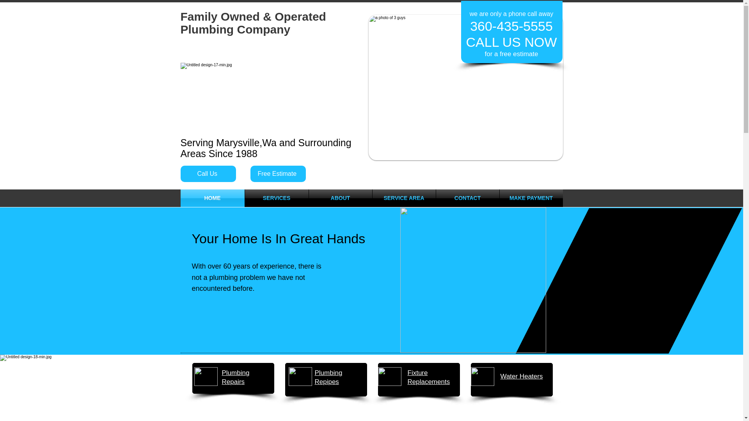 Image resolution: width=749 pixels, height=421 pixels. I want to click on Fixture Replacements, so click(428, 377).